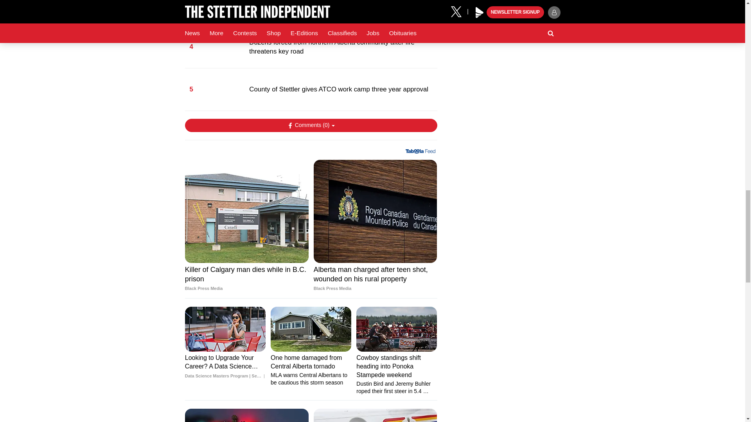  What do you see at coordinates (311, 329) in the screenshot?
I see `One home damaged from Central Alberta tornado` at bounding box center [311, 329].